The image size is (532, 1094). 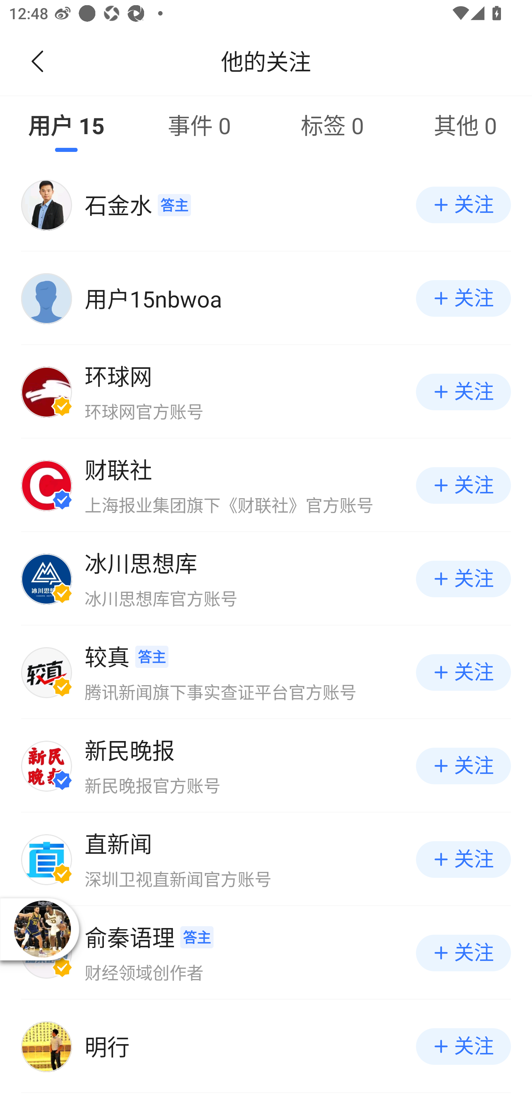 What do you see at coordinates (66, 125) in the screenshot?
I see `已选中用户&nbsp;15` at bounding box center [66, 125].